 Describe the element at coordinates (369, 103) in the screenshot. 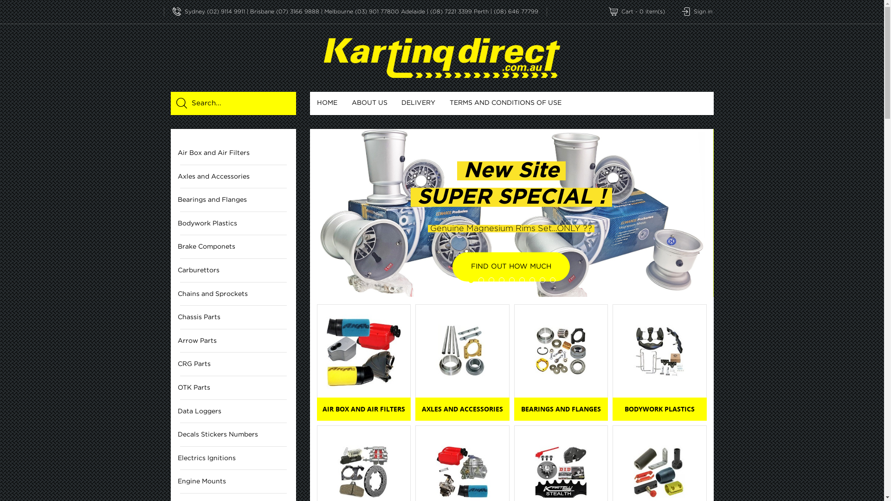

I see `ABOUT US` at that location.